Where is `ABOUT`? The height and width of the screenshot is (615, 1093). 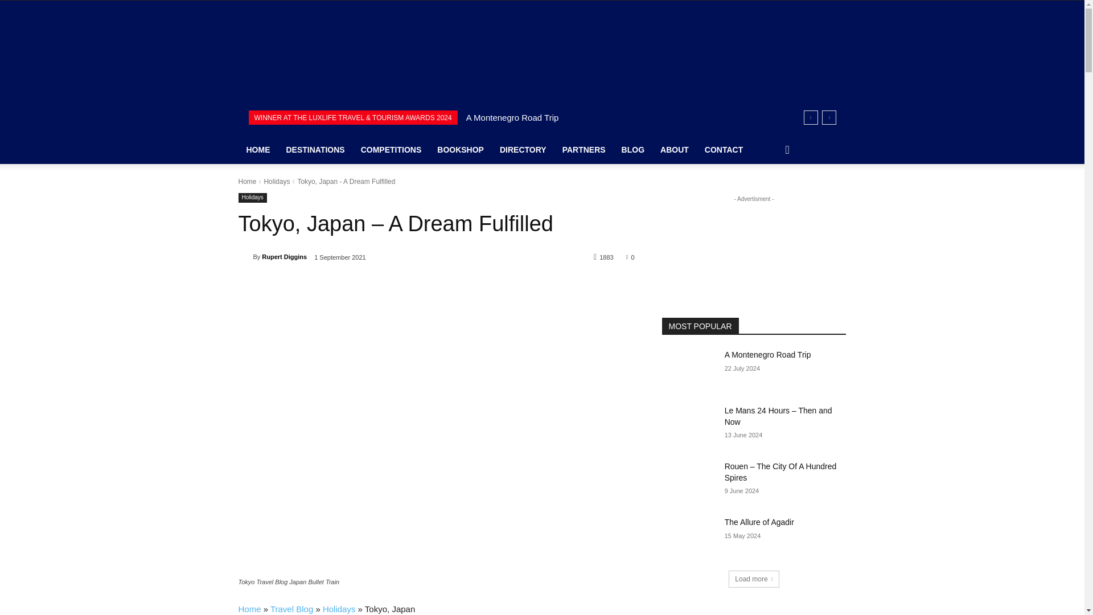 ABOUT is located at coordinates (675, 149).